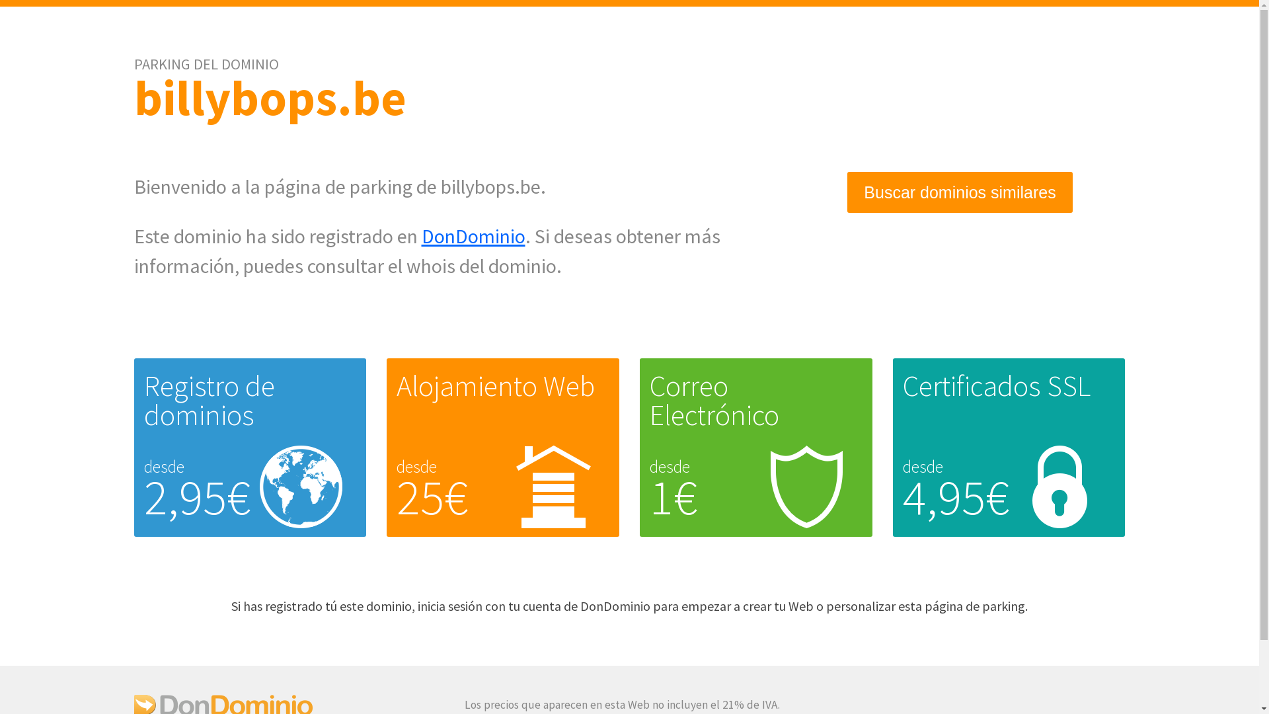 Image resolution: width=1269 pixels, height=714 pixels. Describe the element at coordinates (960, 193) in the screenshot. I see `Buscar dominios similares` at that location.